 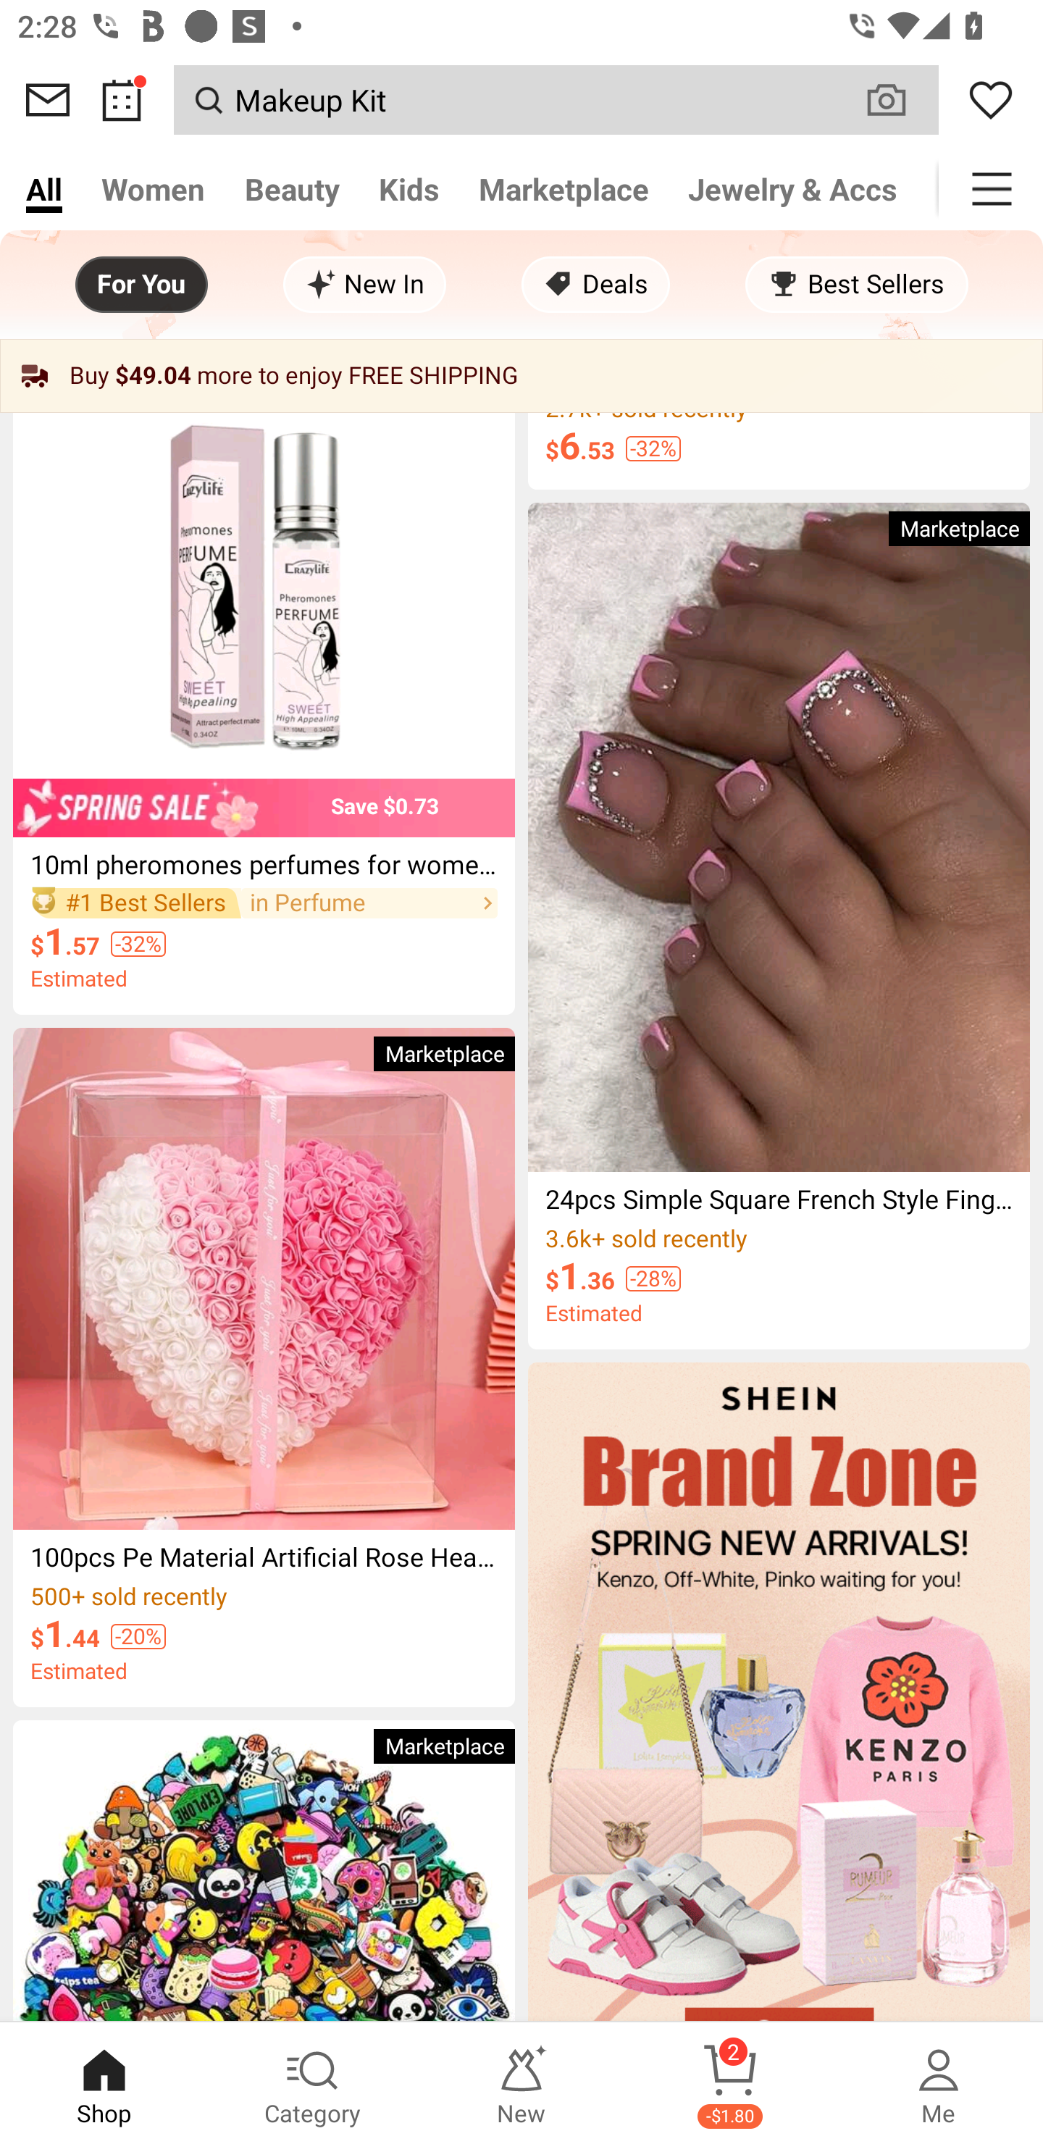 What do you see at coordinates (730, 2083) in the screenshot?
I see `Cart 2 -$1.80` at bounding box center [730, 2083].